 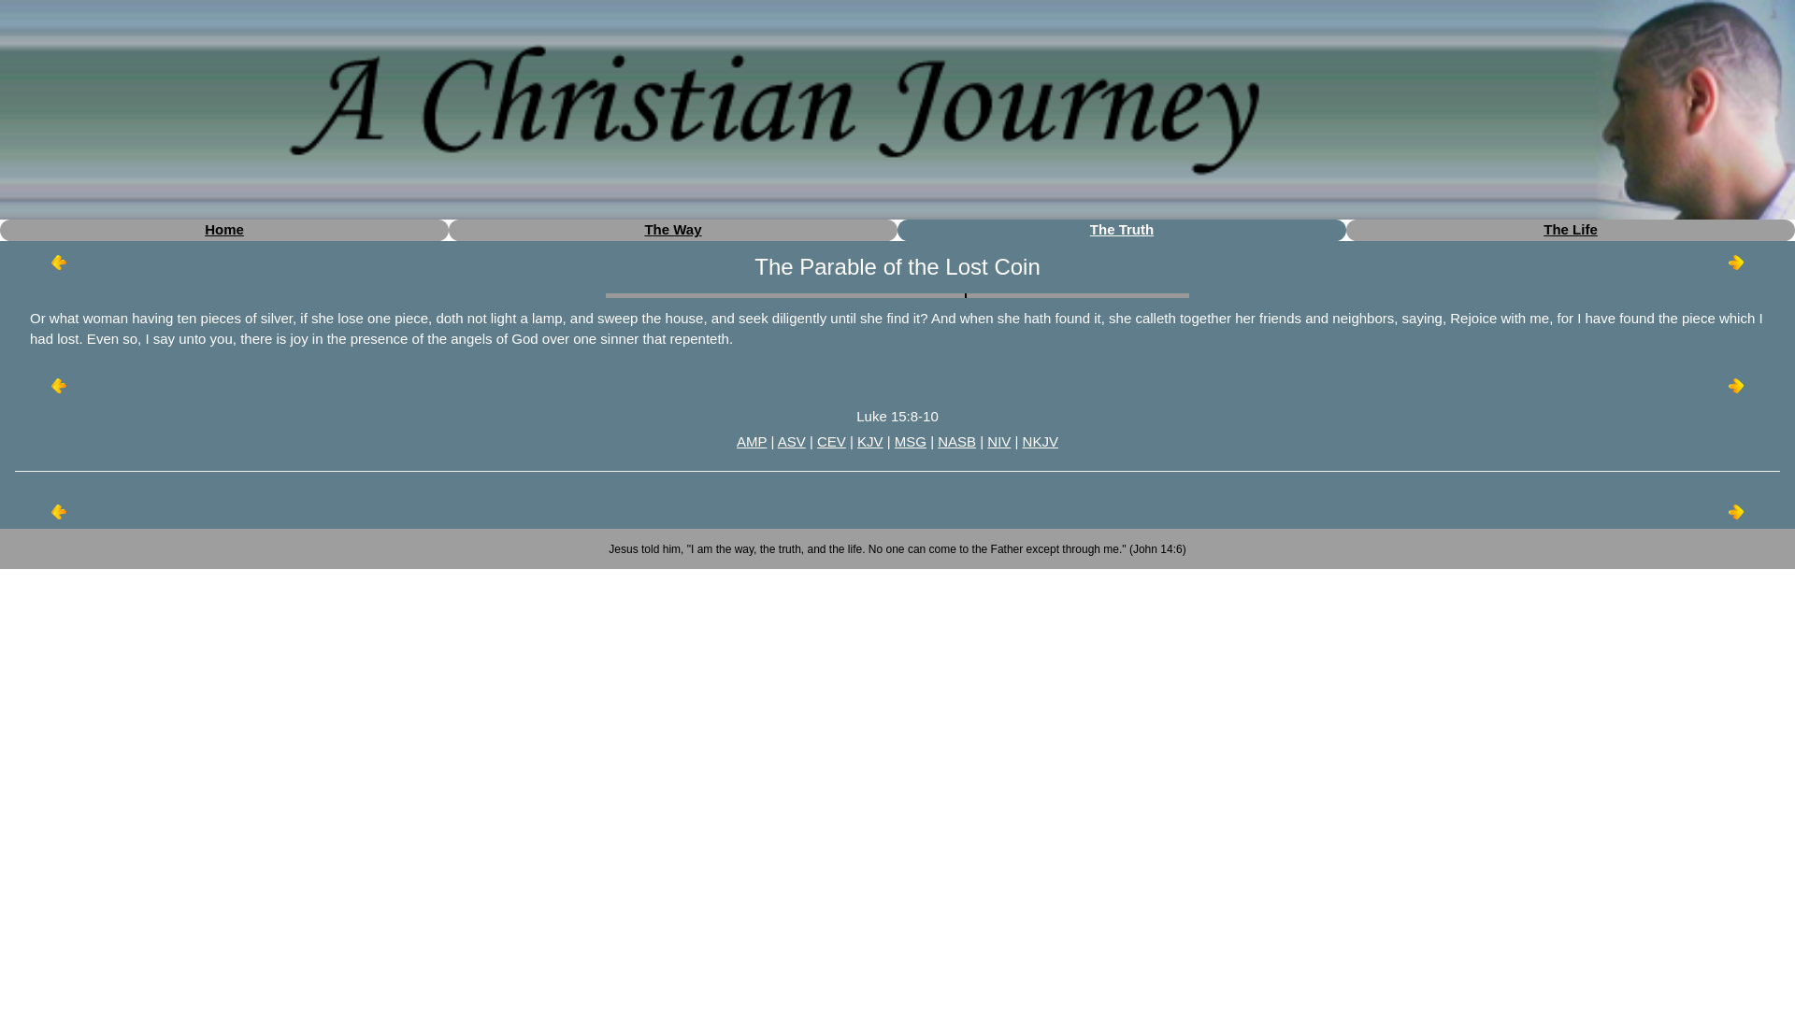 What do you see at coordinates (956, 441) in the screenshot?
I see `NASB` at bounding box center [956, 441].